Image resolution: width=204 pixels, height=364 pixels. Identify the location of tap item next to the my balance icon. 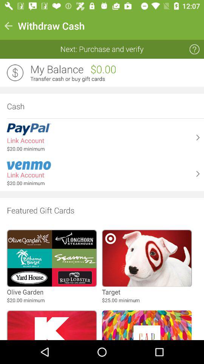
(15, 73).